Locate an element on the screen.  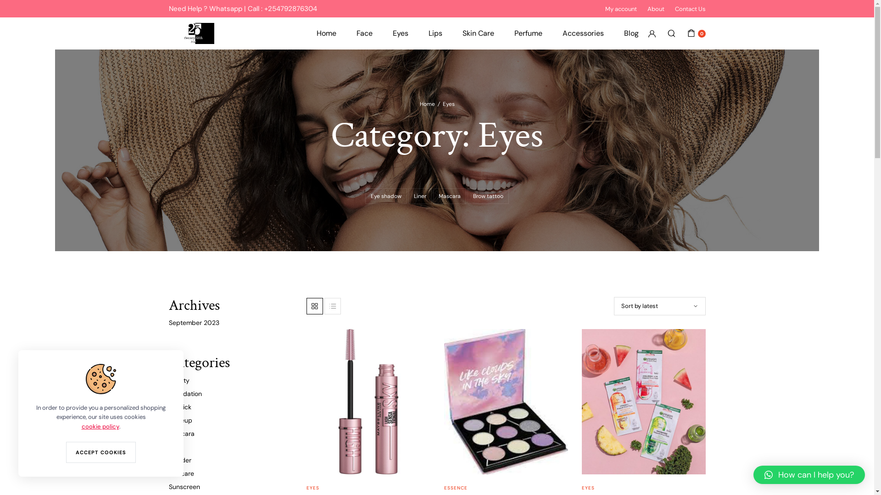
EYES is located at coordinates (313, 488).